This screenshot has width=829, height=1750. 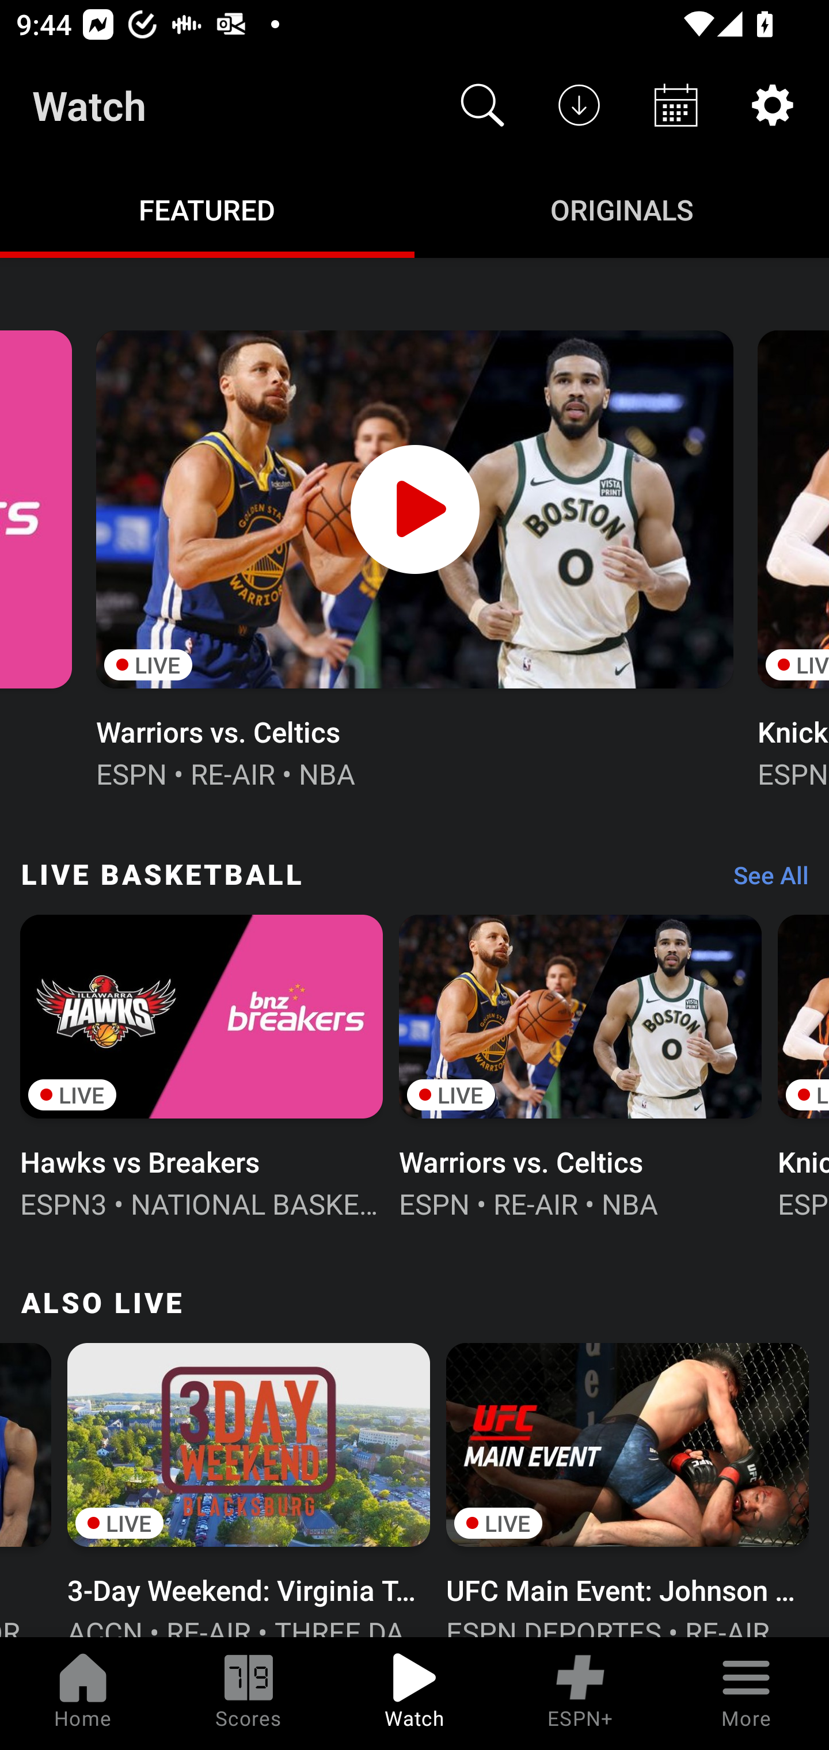 I want to click on Downloads, so click(x=579, y=105).